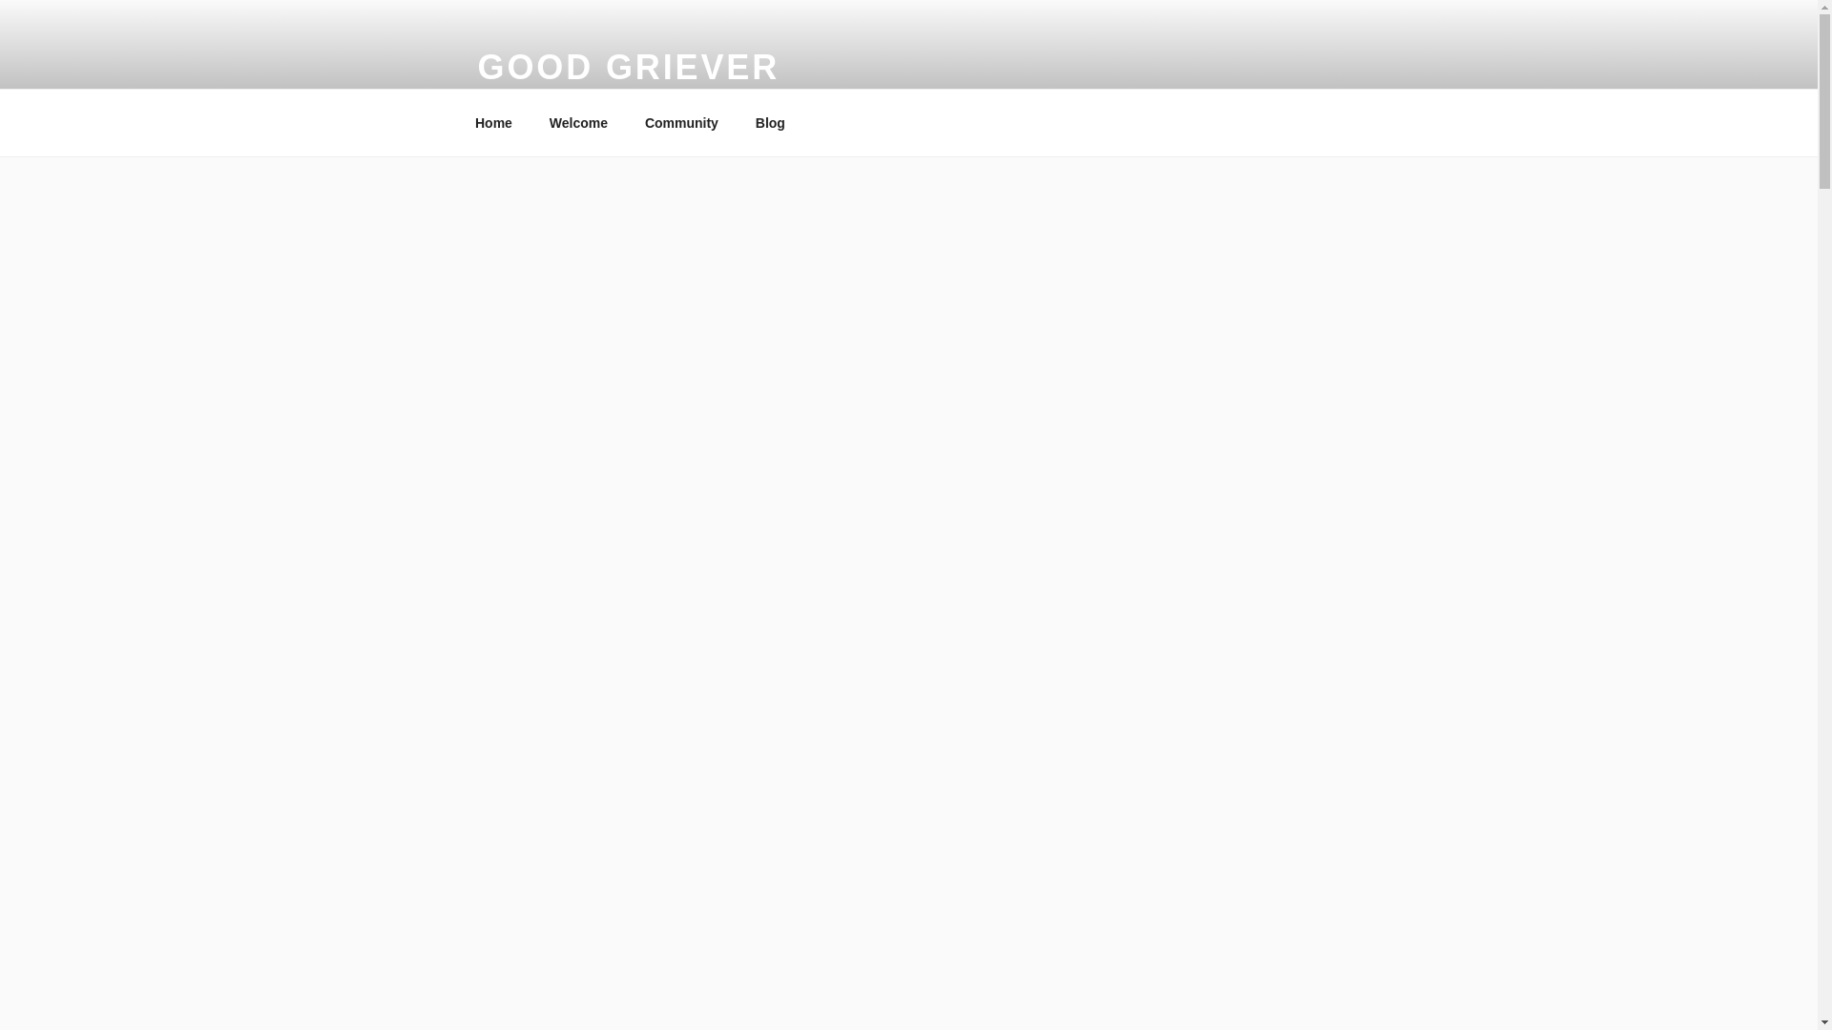 The image size is (1832, 1030). I want to click on Community, so click(681, 122).